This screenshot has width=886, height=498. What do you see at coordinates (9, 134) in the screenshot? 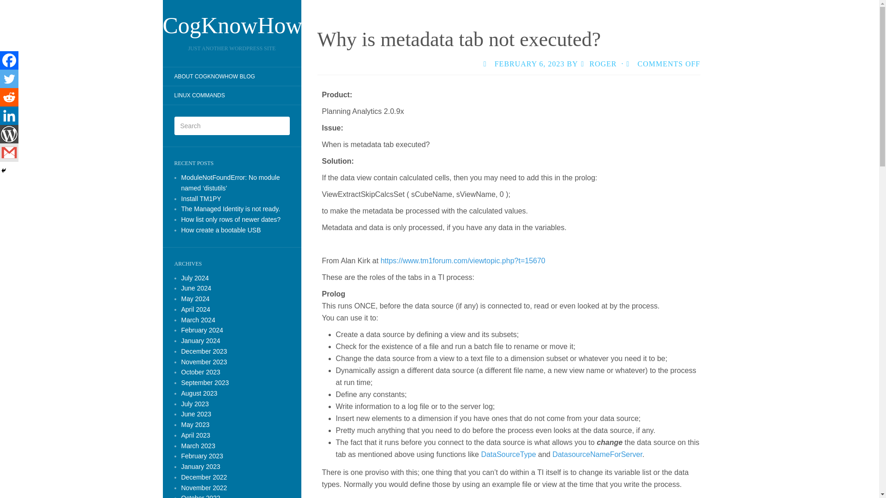
I see `WordPress` at bounding box center [9, 134].